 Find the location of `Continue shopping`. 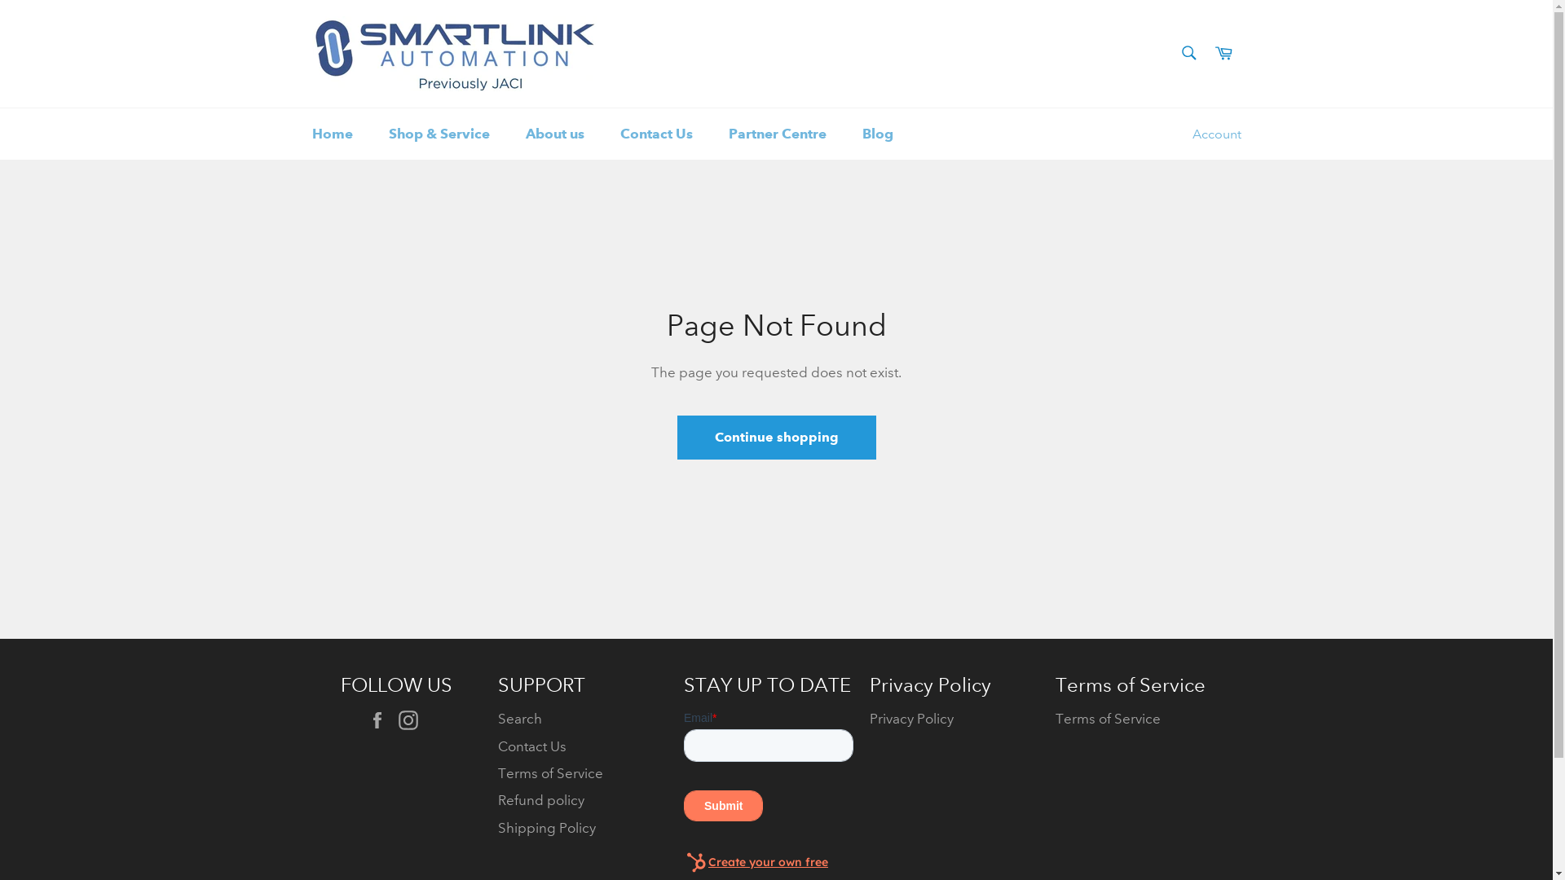

Continue shopping is located at coordinates (776, 438).